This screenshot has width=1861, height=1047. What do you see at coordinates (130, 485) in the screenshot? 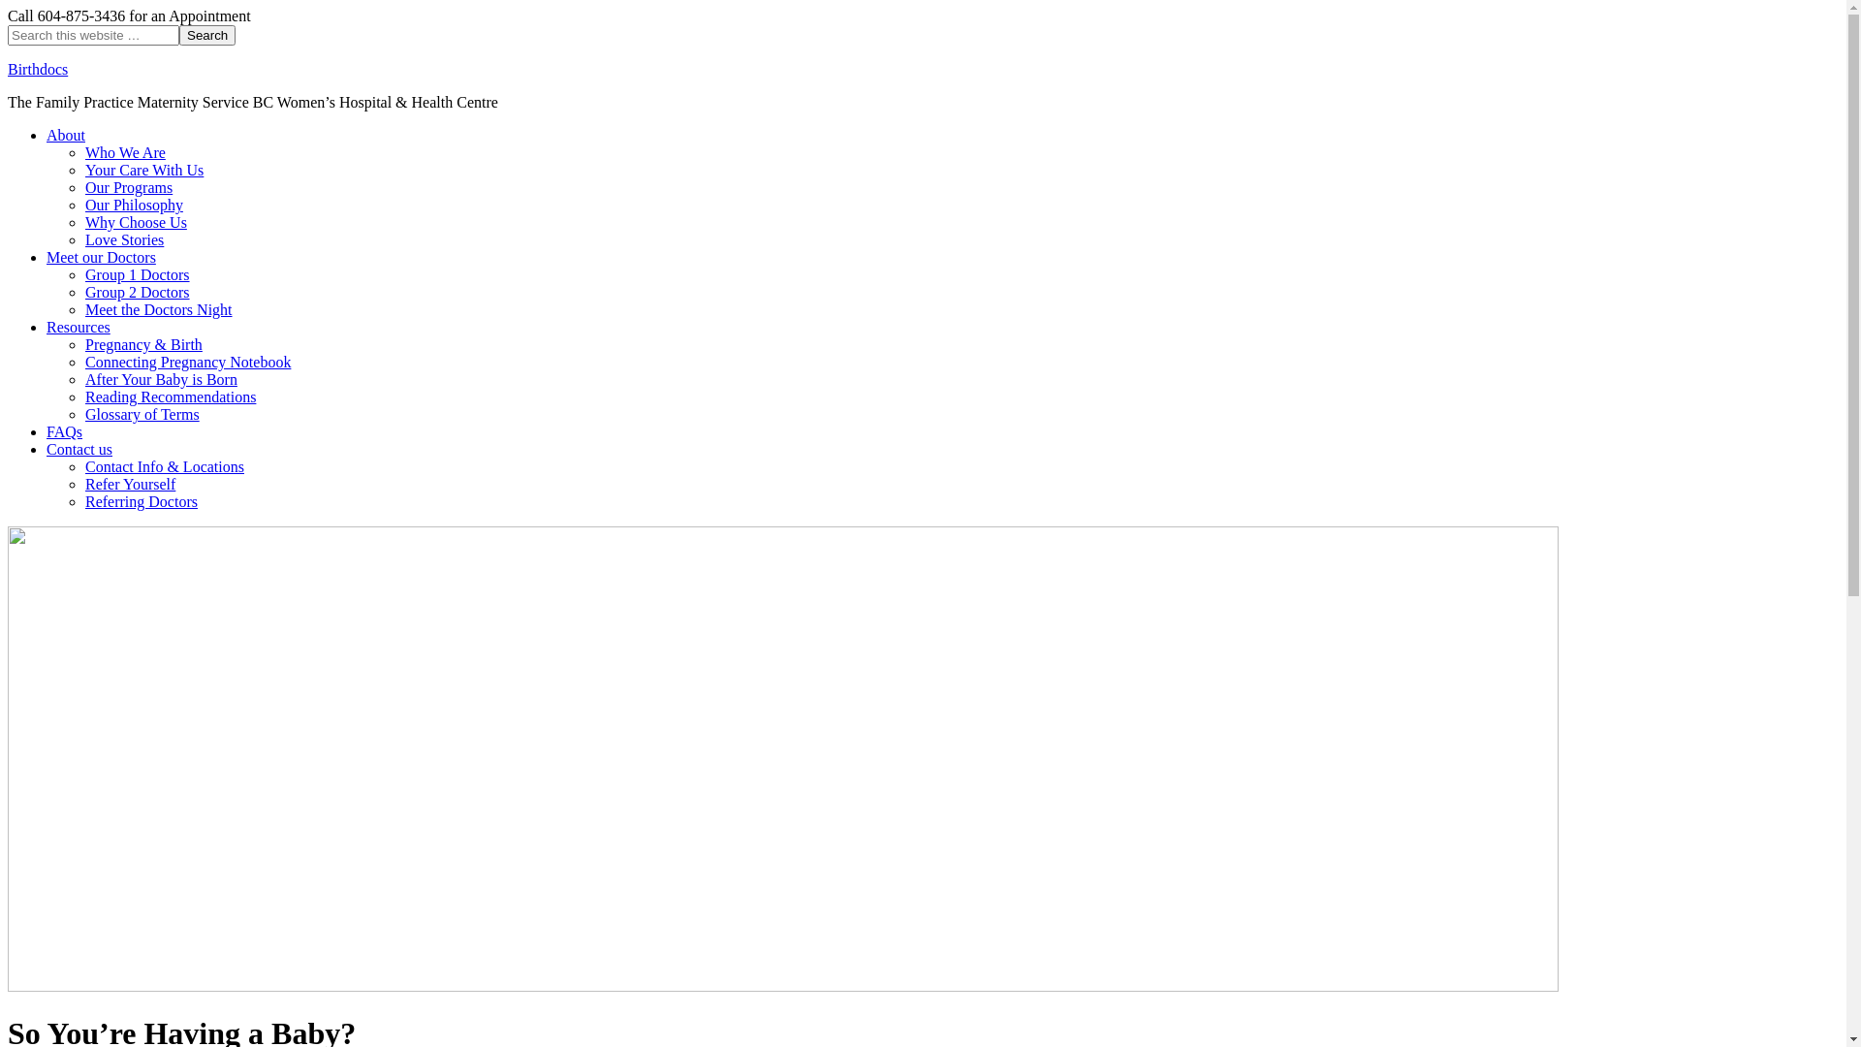
I see `Refer Yourself` at bounding box center [130, 485].